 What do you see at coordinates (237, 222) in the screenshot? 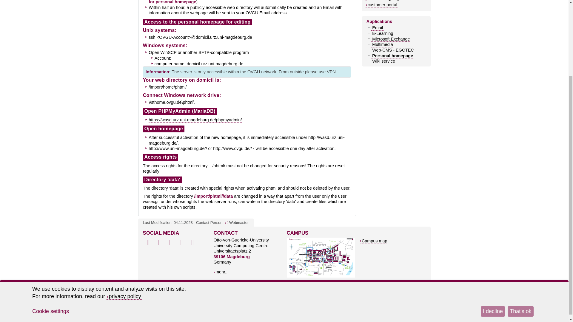
I see `Contact us` at bounding box center [237, 222].